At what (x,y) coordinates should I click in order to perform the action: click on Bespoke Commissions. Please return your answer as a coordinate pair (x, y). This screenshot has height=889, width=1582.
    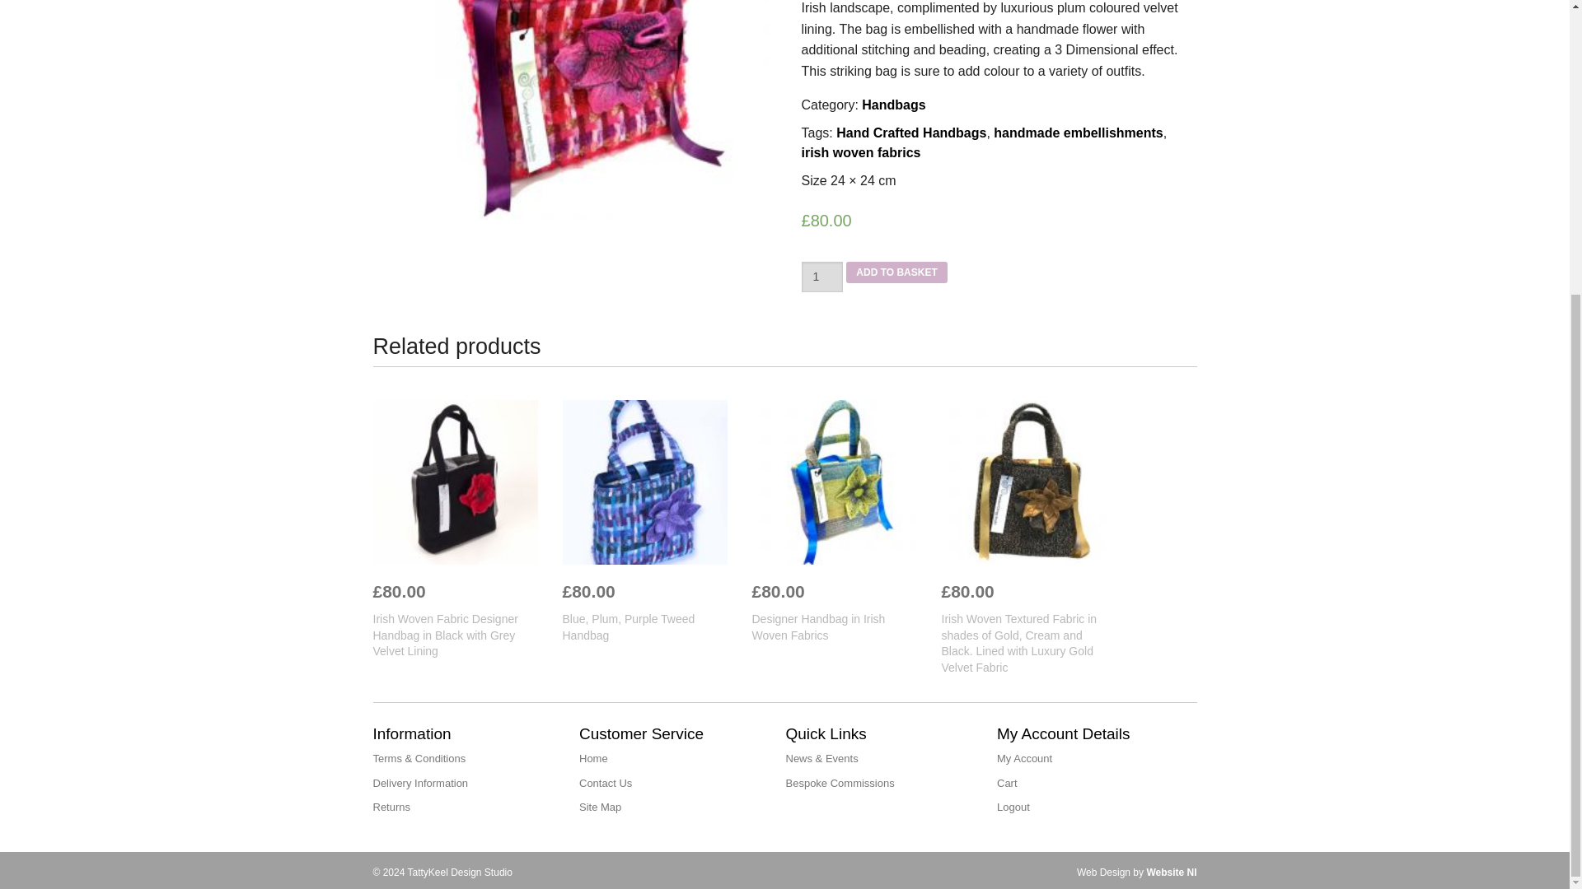
    Looking at the image, I should click on (840, 783).